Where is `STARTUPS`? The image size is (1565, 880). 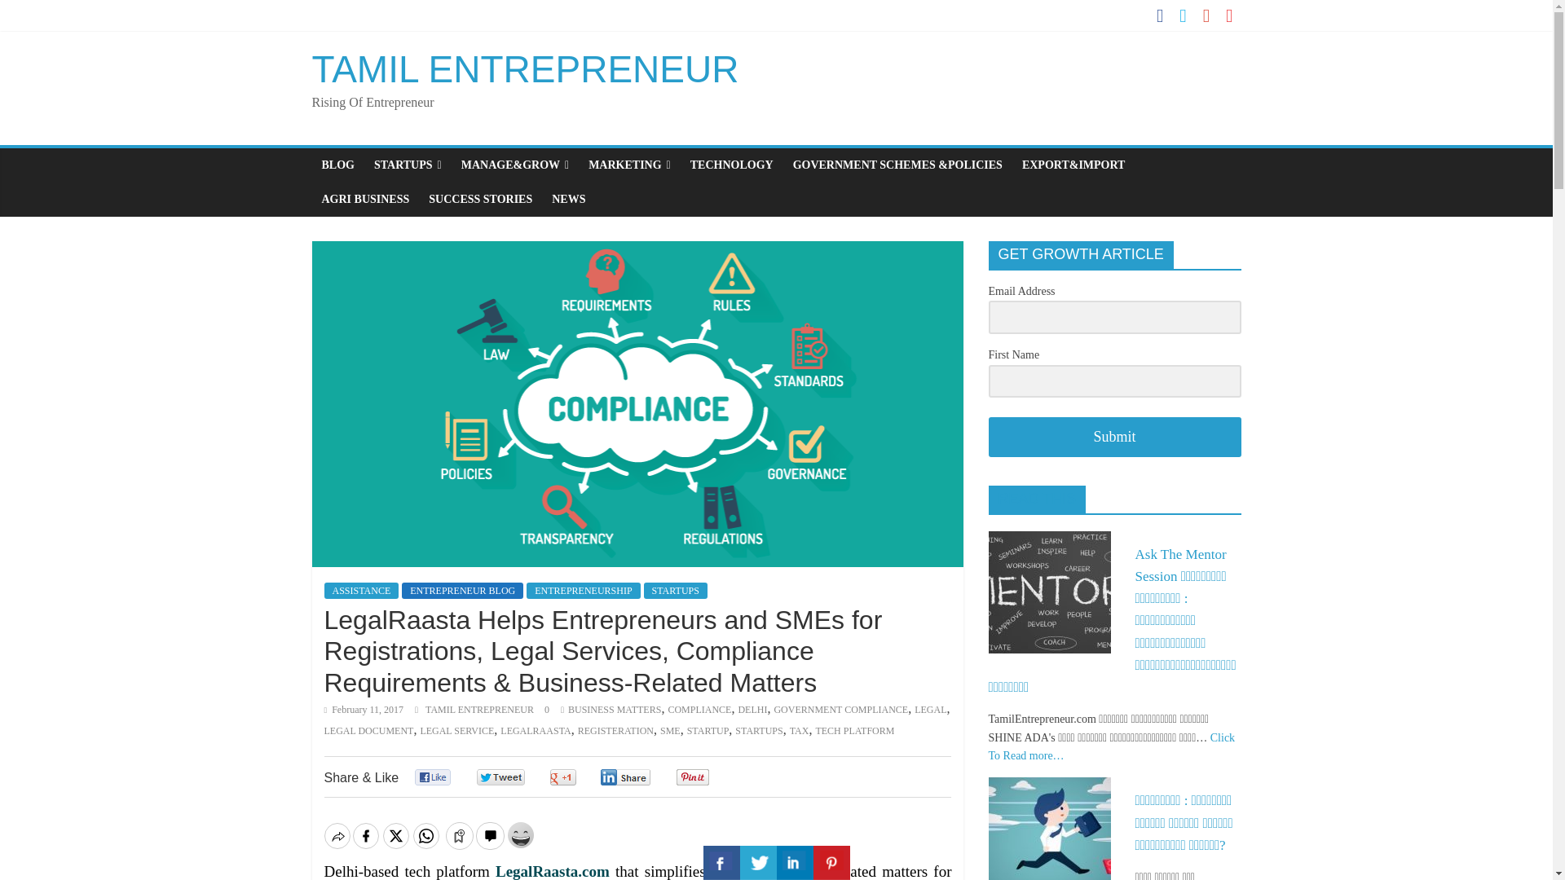 STARTUPS is located at coordinates (675, 590).